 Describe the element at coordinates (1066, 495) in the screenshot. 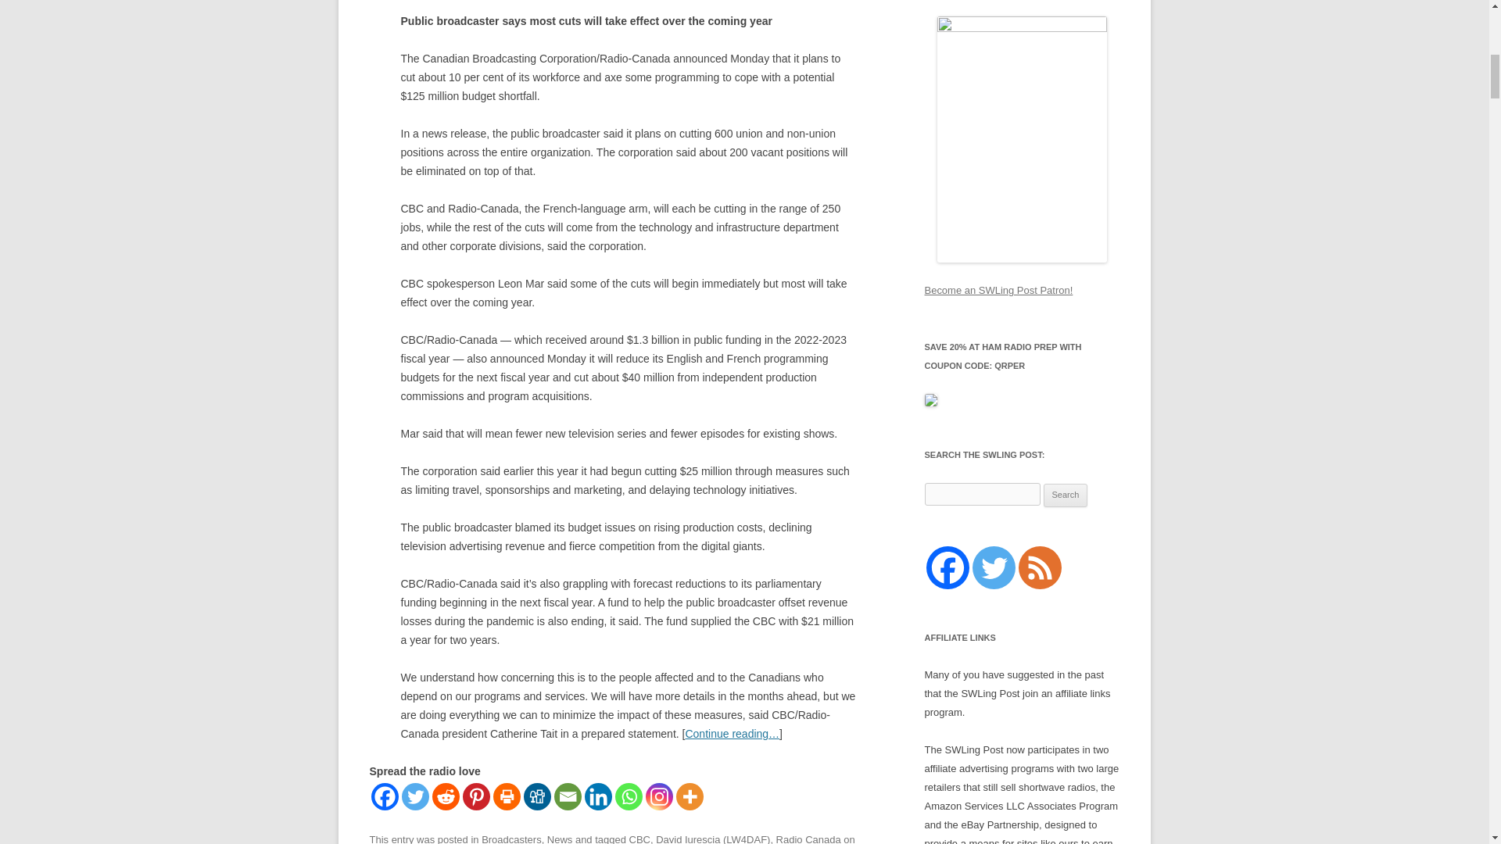

I see `Search` at that location.